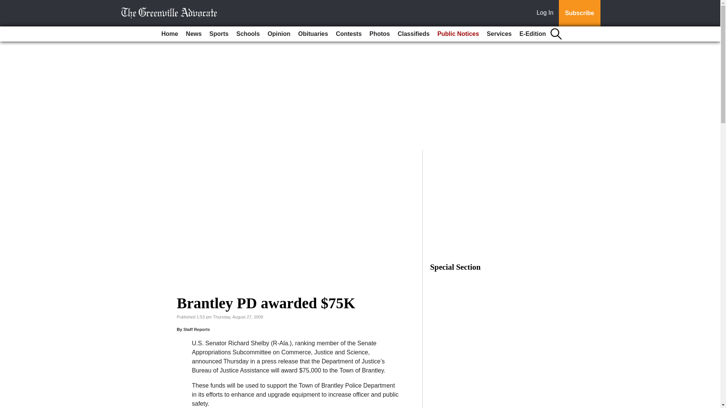  What do you see at coordinates (7, 5) in the screenshot?
I see `Go` at bounding box center [7, 5].